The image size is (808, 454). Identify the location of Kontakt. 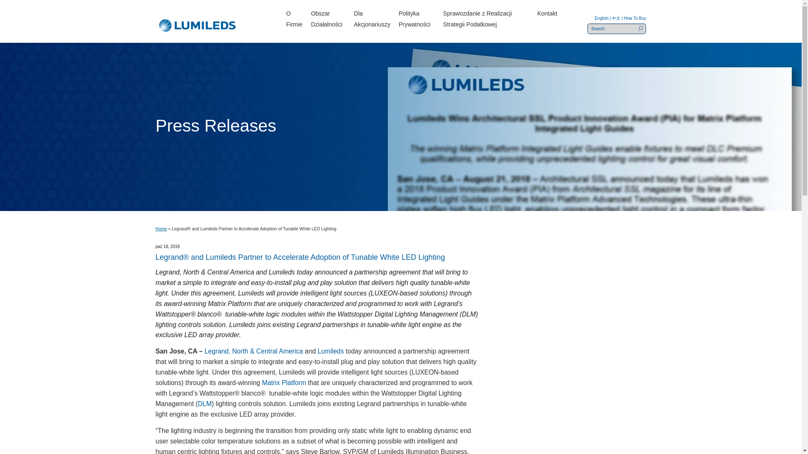
(547, 13).